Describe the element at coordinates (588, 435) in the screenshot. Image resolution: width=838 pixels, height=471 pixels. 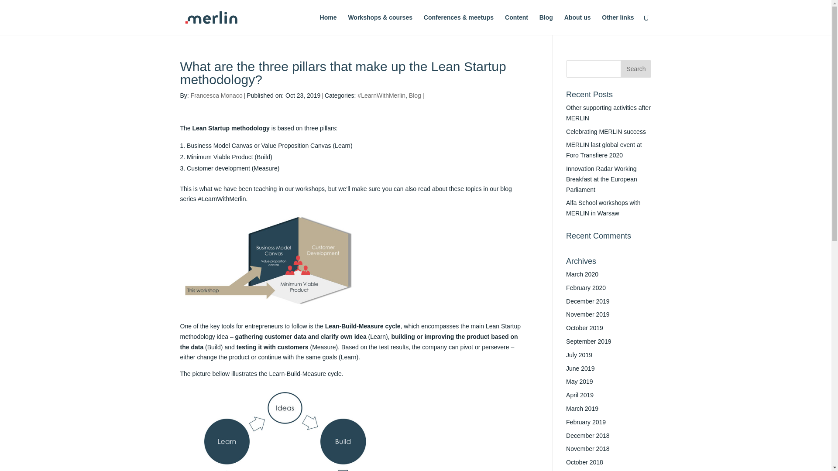
I see `December 2018` at that location.